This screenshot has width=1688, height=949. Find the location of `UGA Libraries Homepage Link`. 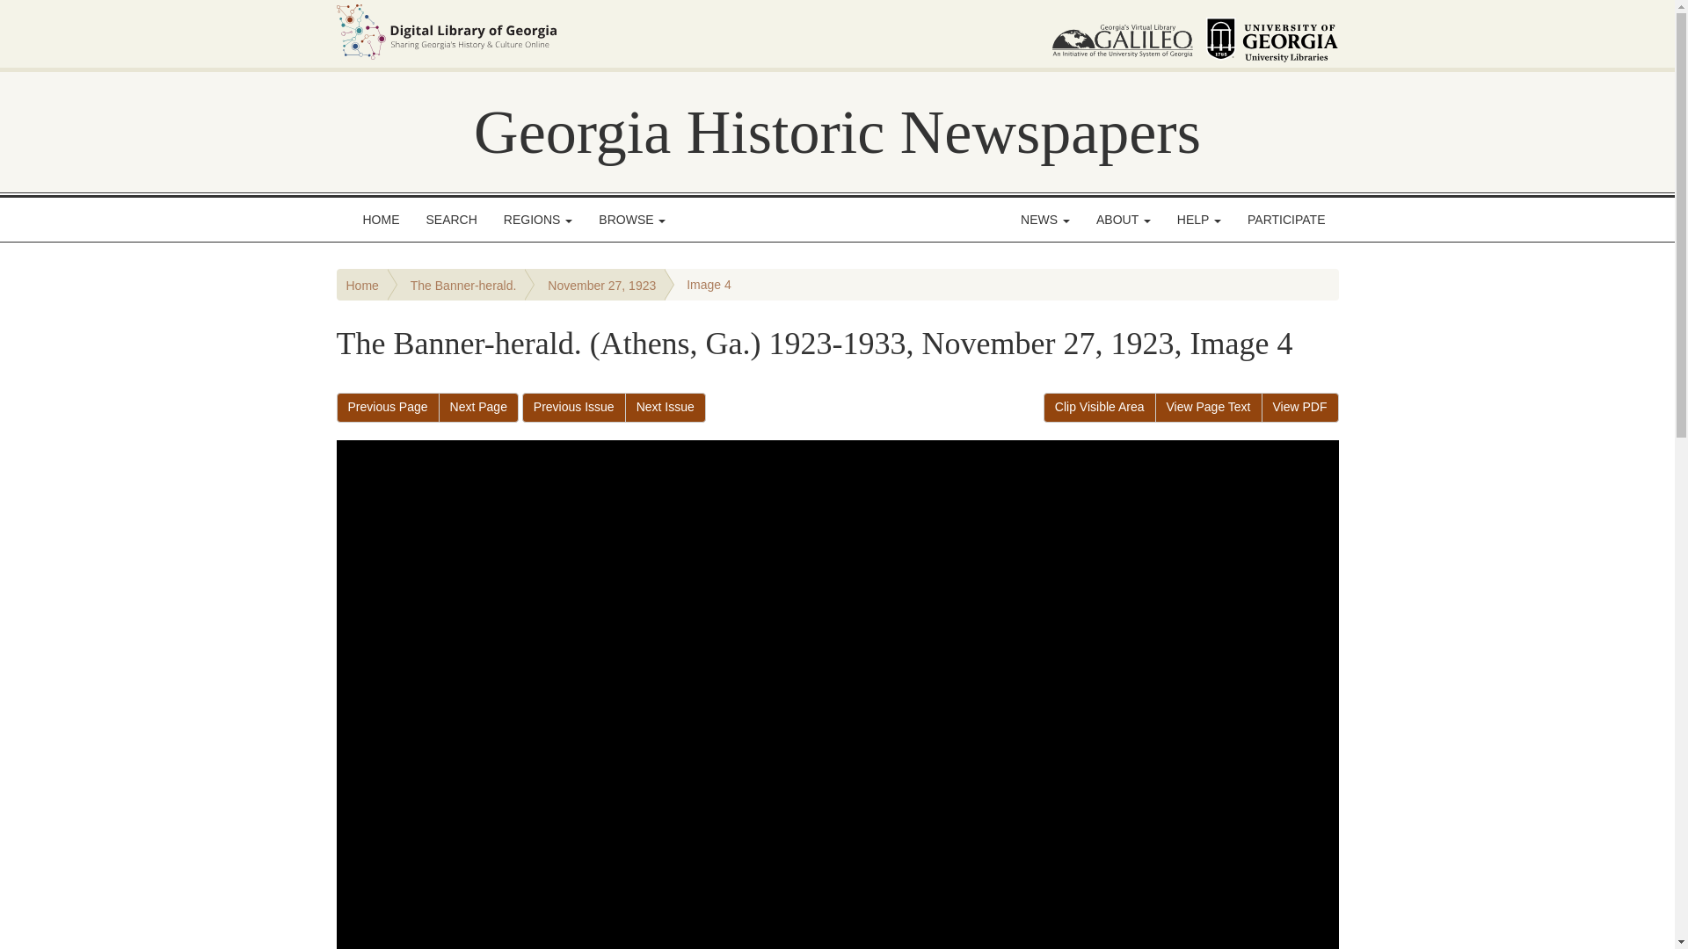

UGA Libraries Homepage Link is located at coordinates (1272, 33).